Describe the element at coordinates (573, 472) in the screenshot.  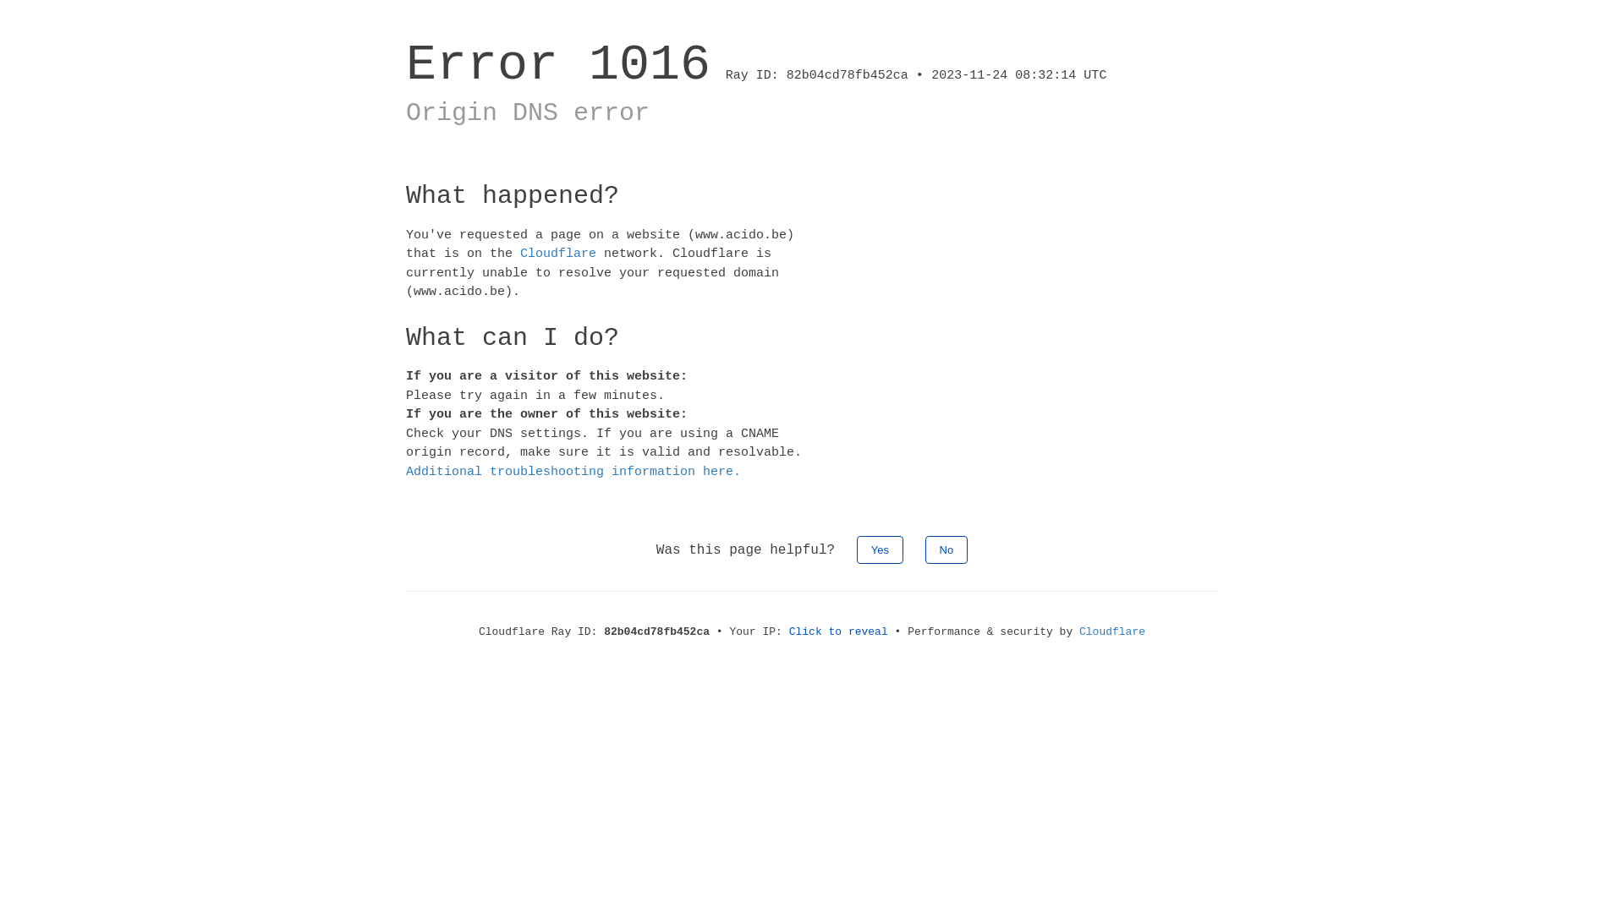
I see `Additional troubleshooting information here.` at that location.